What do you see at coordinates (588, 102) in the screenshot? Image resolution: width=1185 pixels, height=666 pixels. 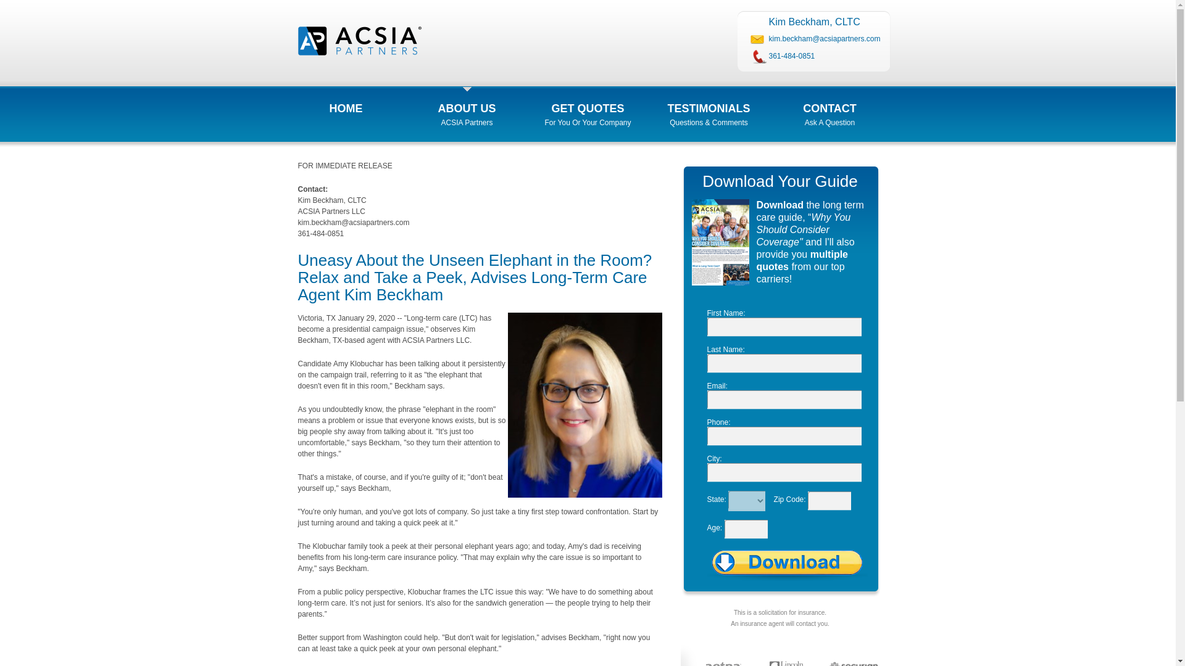 I see `GET QUOTES` at bounding box center [588, 102].